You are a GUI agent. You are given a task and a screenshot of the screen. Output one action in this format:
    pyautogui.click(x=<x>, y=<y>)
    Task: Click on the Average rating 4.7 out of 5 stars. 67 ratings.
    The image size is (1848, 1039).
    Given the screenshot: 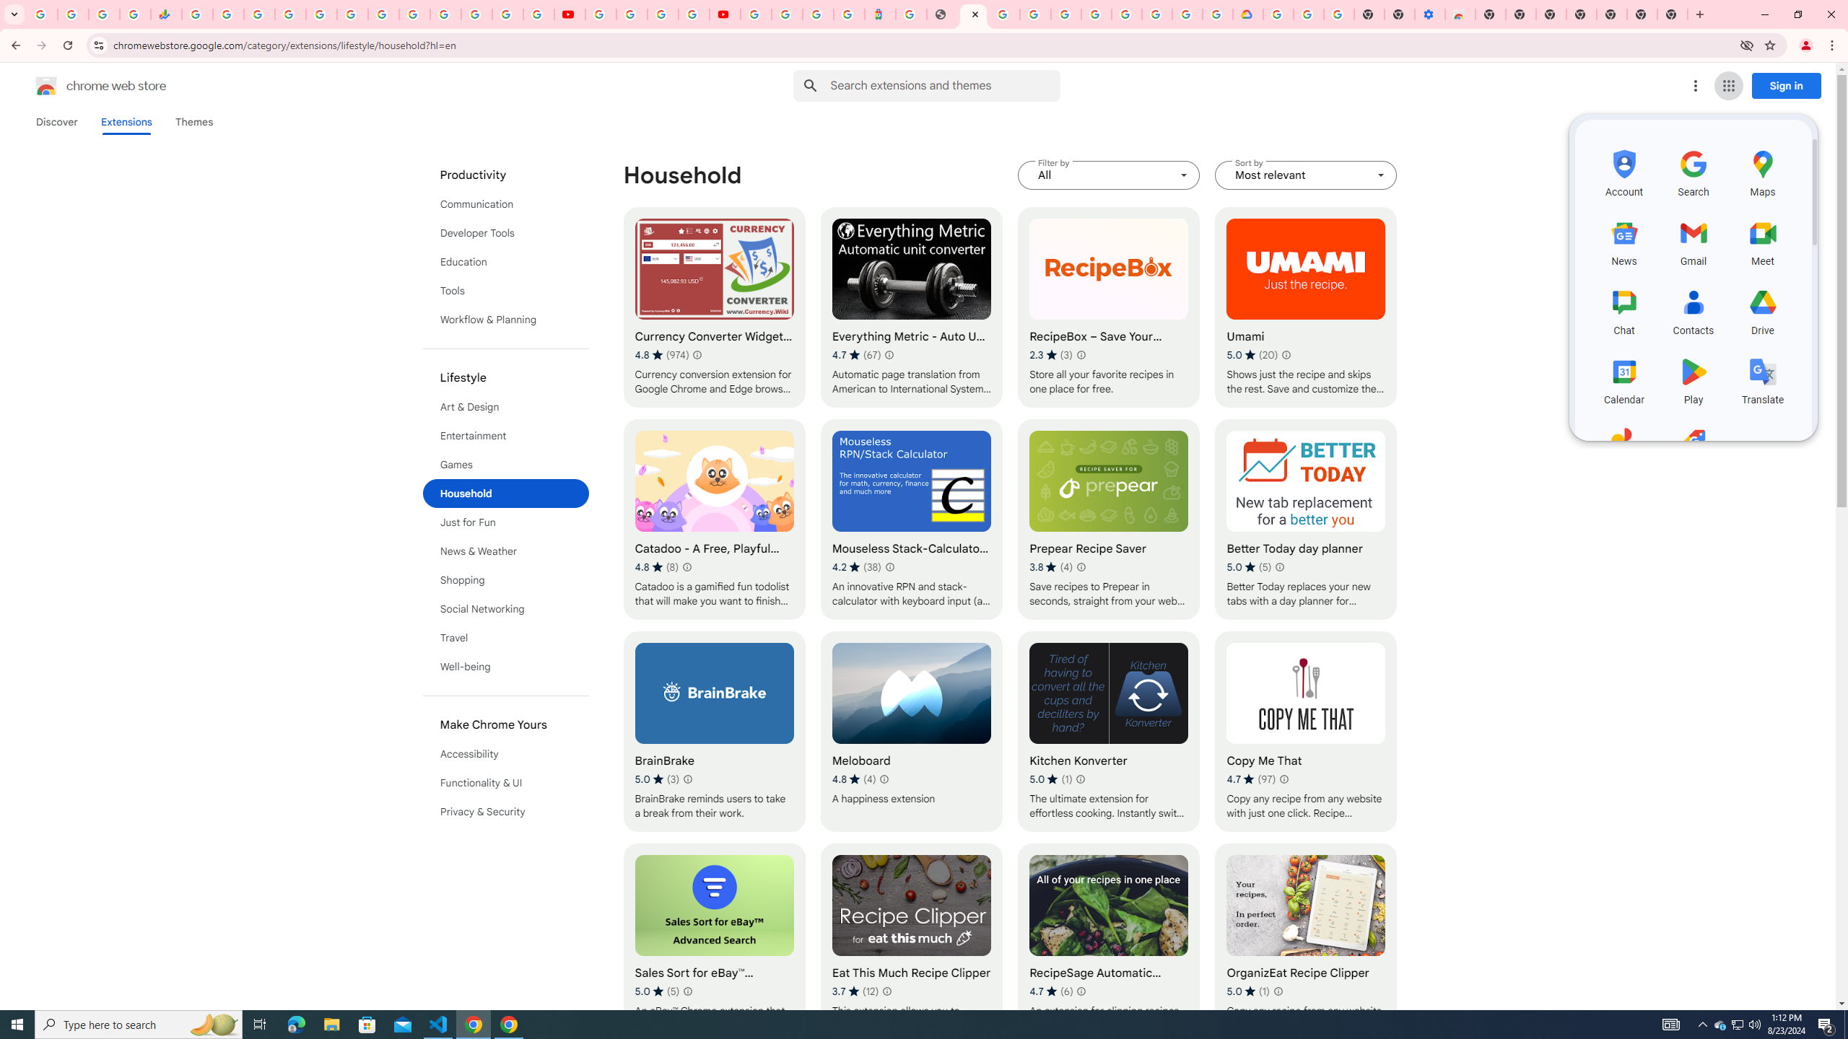 What is the action you would take?
    pyautogui.click(x=856, y=355)
    